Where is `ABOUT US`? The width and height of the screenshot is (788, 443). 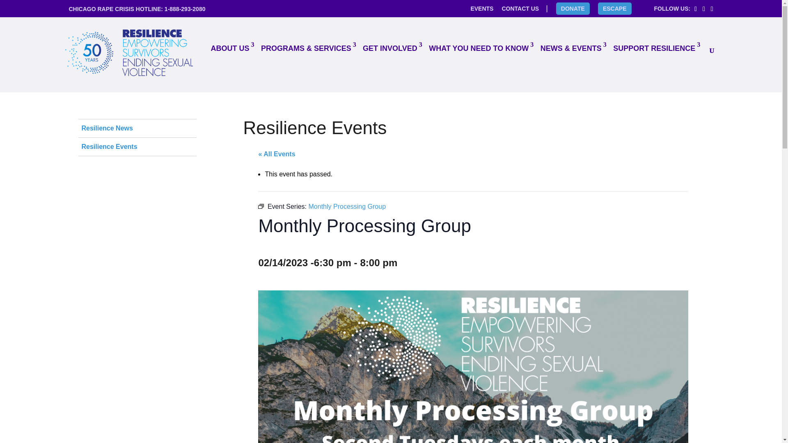
ABOUT US is located at coordinates (230, 48).